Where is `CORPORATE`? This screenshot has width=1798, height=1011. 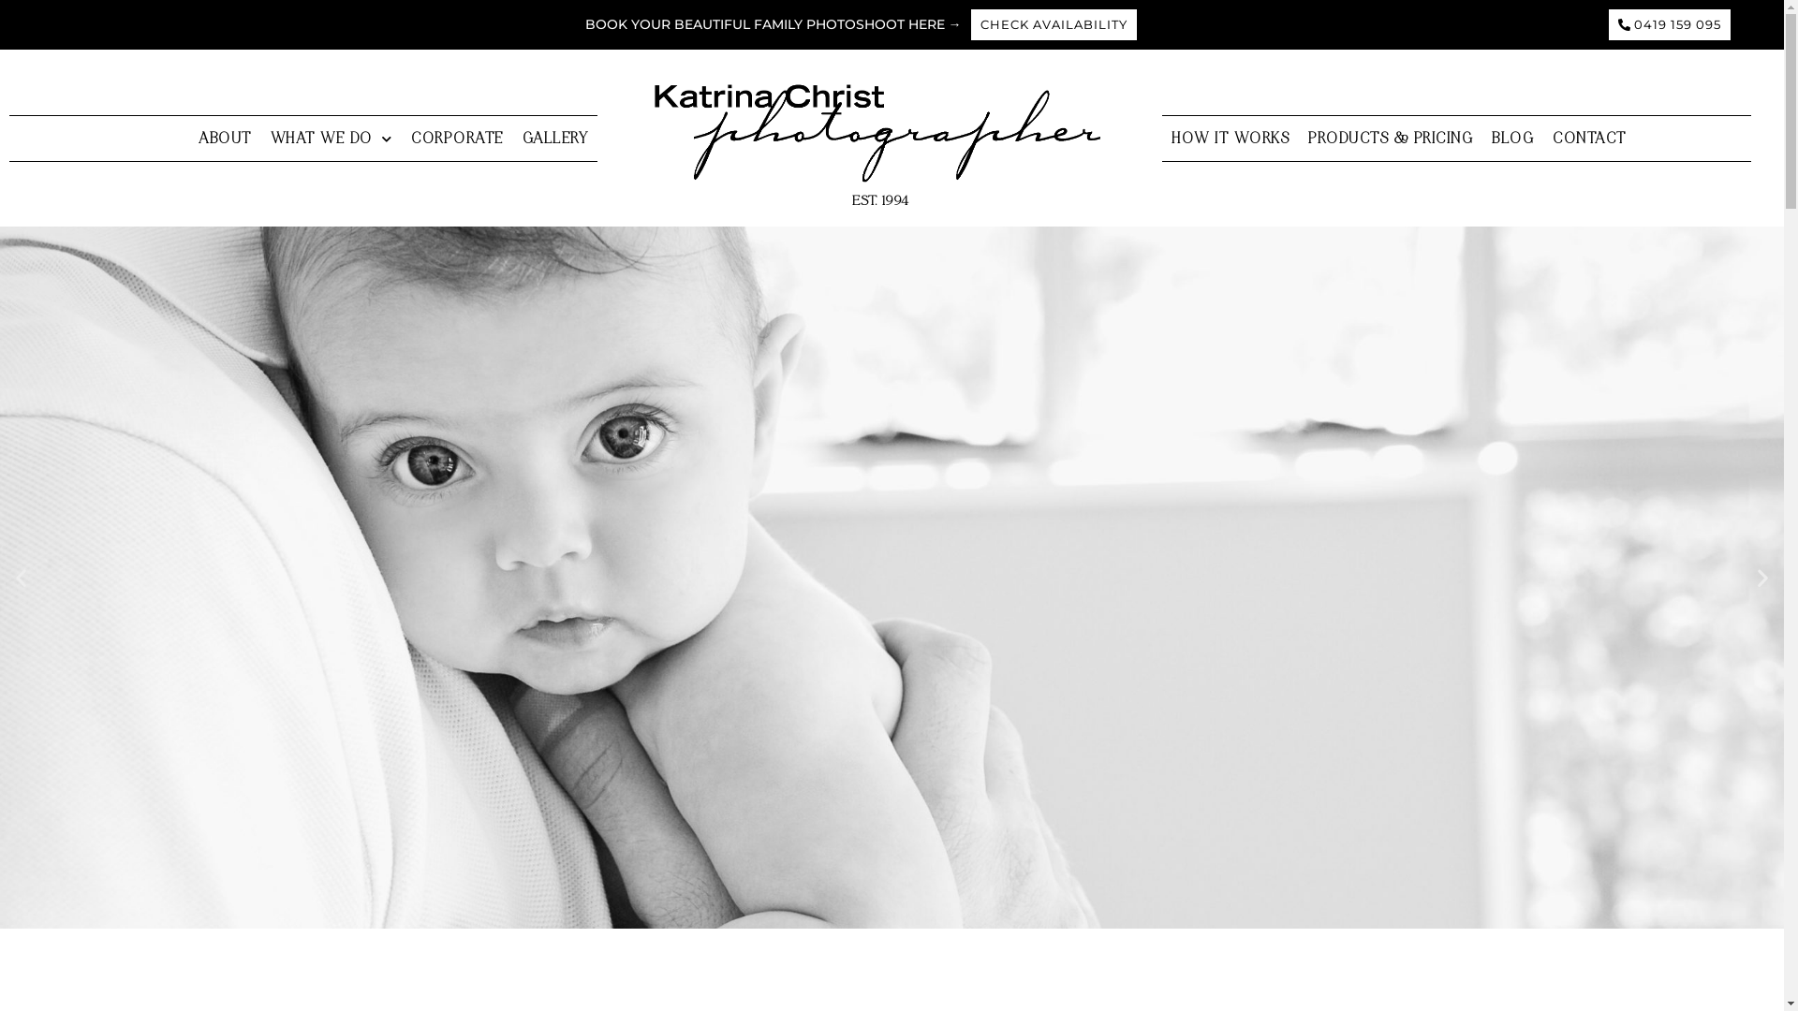
CORPORATE is located at coordinates (457, 139).